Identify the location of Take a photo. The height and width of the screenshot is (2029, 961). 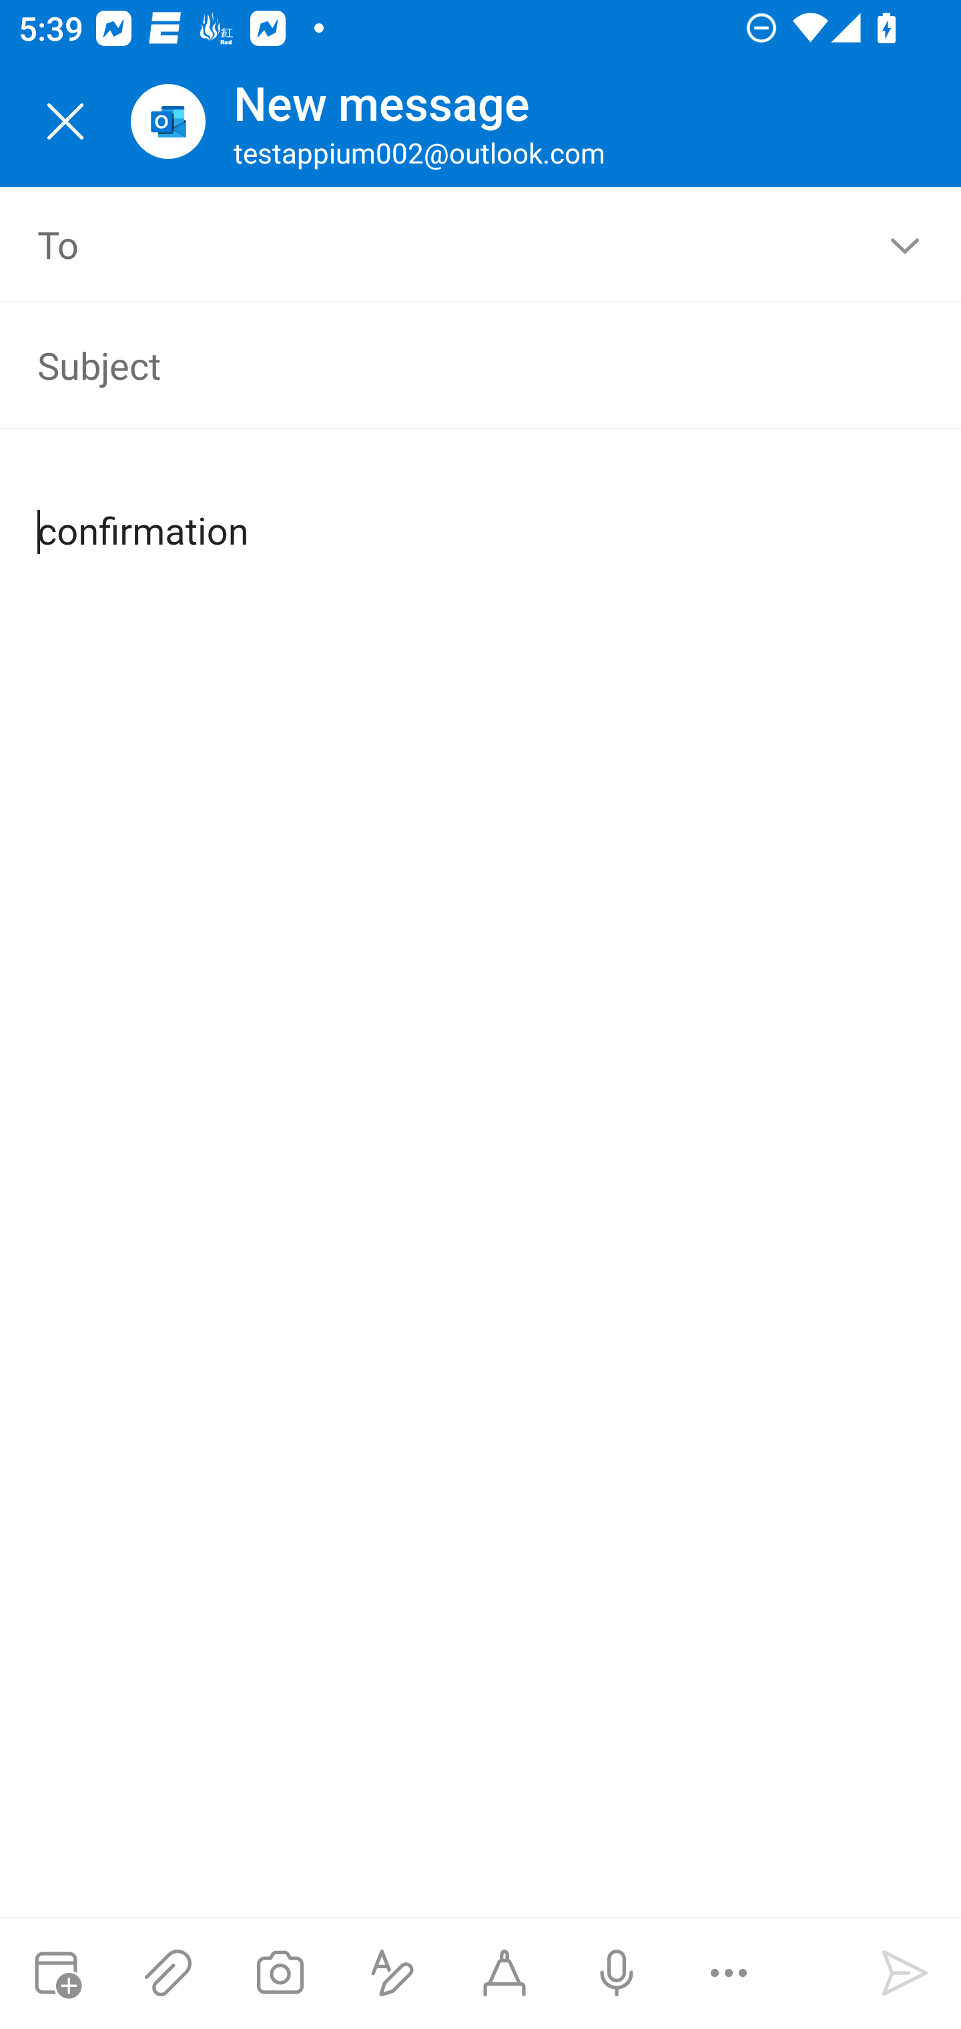
(280, 1973).